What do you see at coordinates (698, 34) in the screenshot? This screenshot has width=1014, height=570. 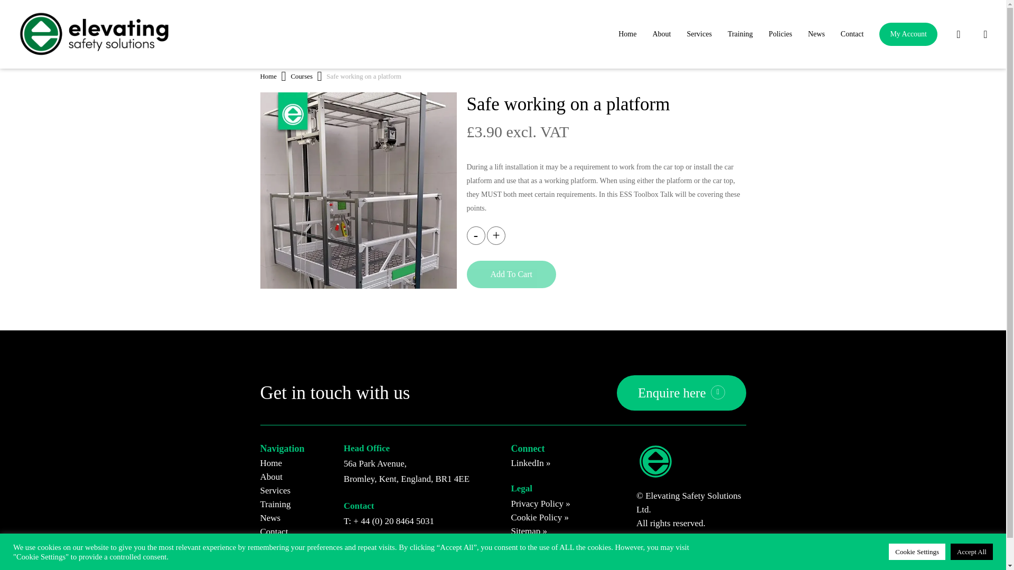 I see `Services` at bounding box center [698, 34].